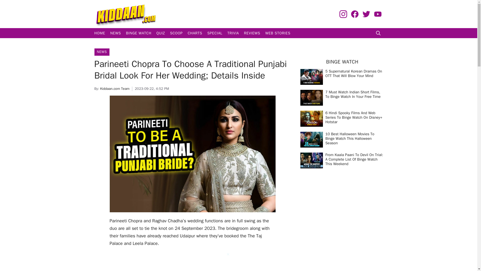 Image resolution: width=481 pixels, height=271 pixels. Describe the element at coordinates (99, 33) in the screenshot. I see `HOME` at that location.